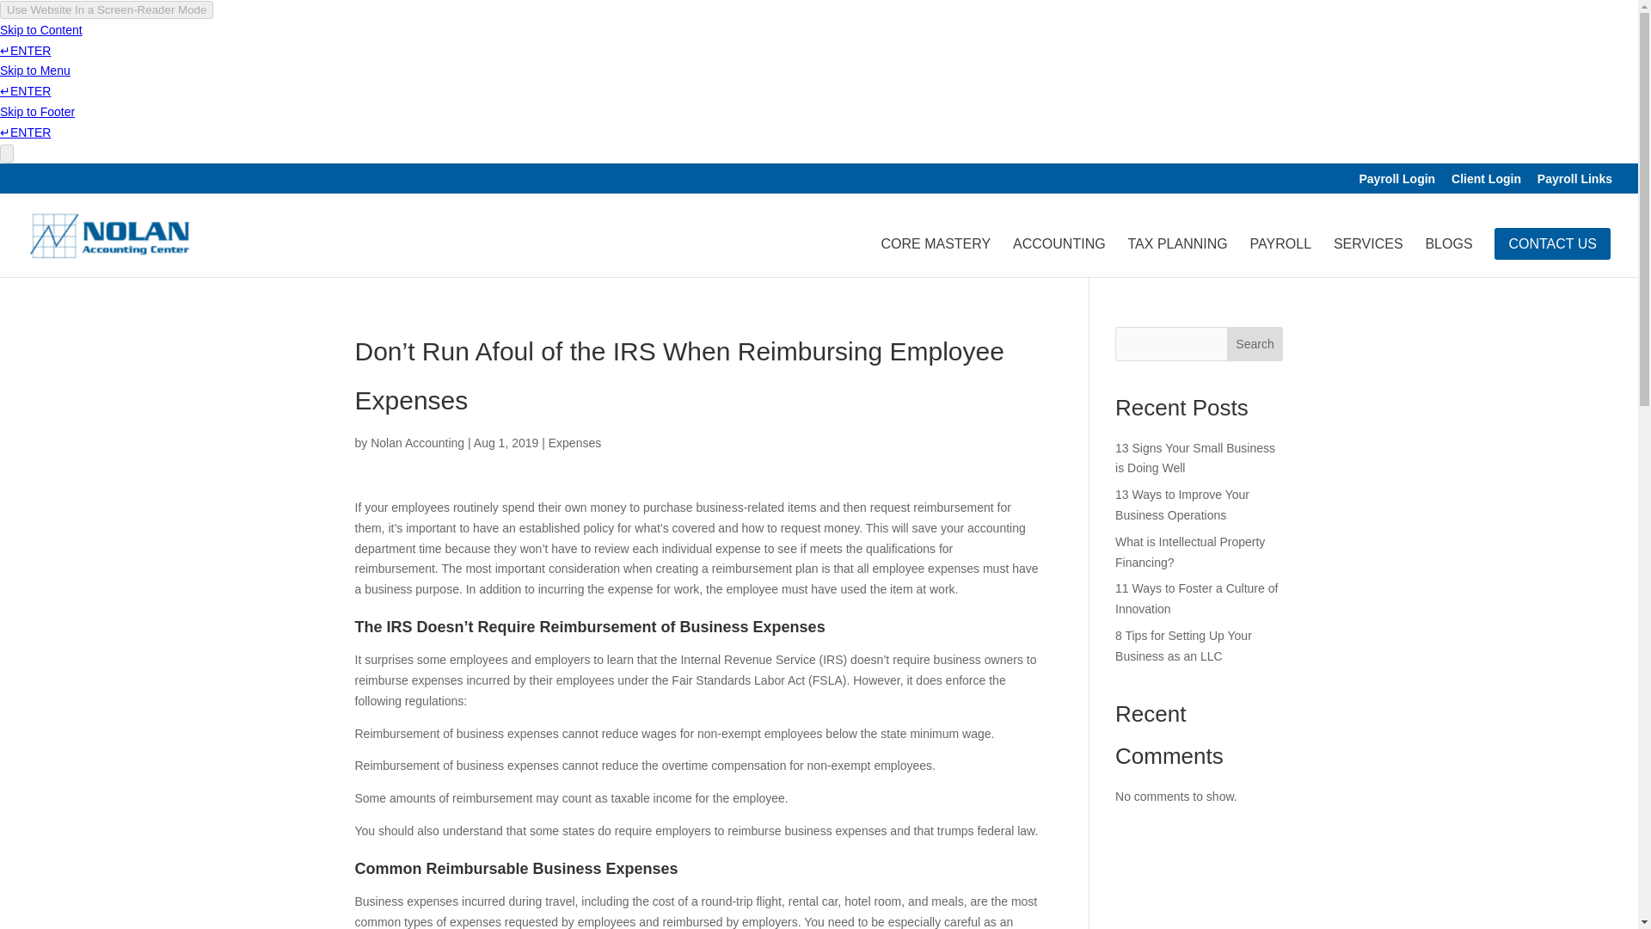 The width and height of the screenshot is (1651, 929). I want to click on TAX PLANNING, so click(1178, 253).